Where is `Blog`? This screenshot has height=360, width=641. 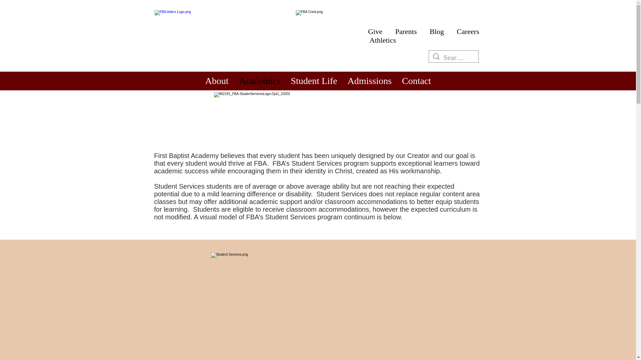
Blog is located at coordinates (437, 31).